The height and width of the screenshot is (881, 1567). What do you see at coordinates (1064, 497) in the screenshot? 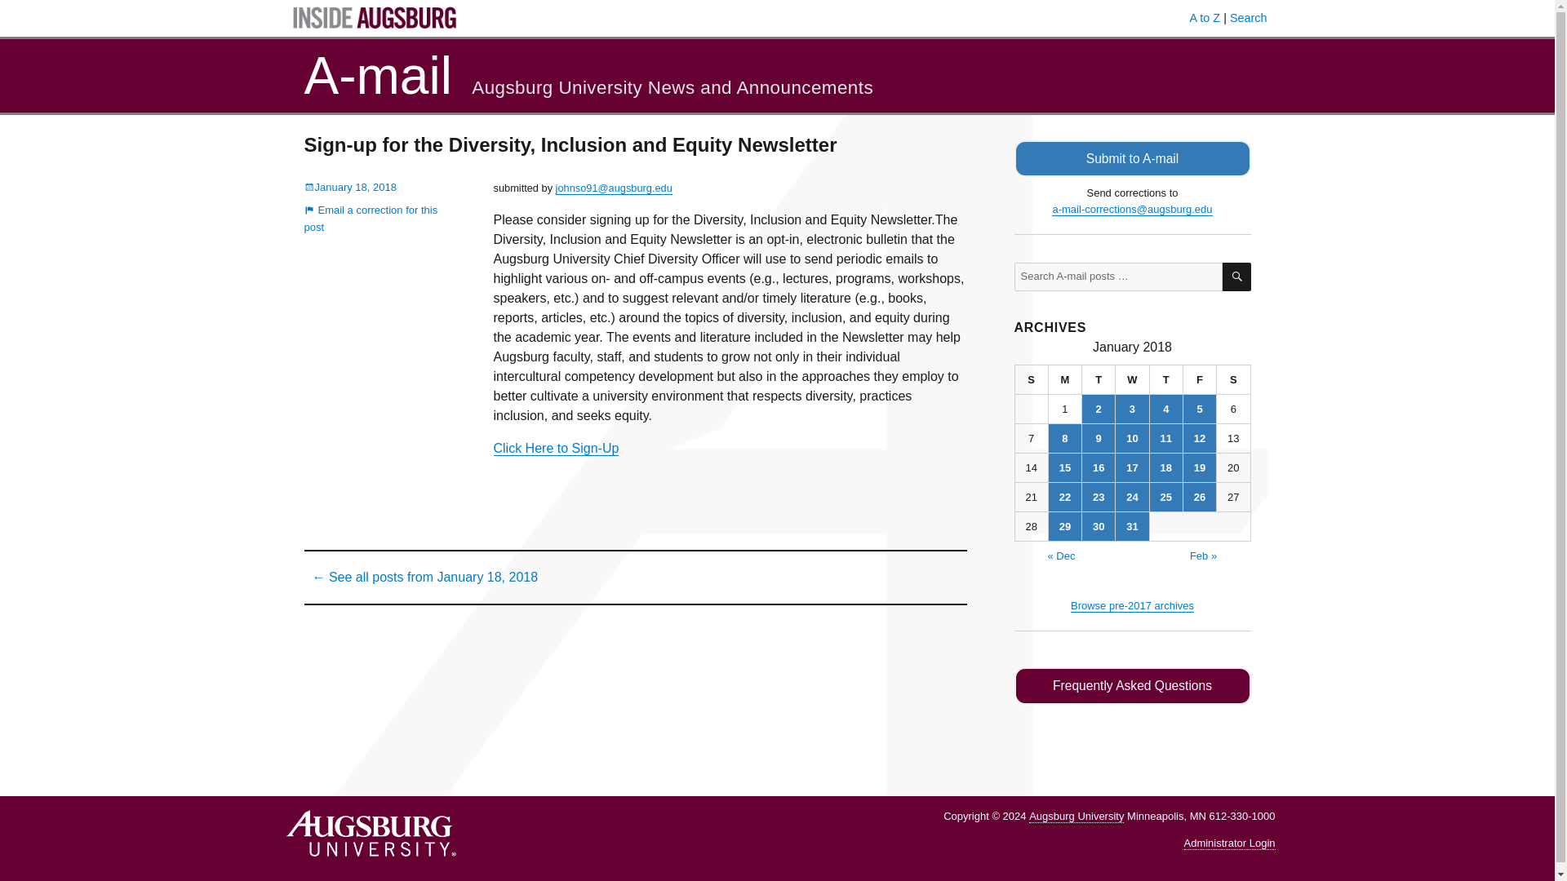
I see `22` at bounding box center [1064, 497].